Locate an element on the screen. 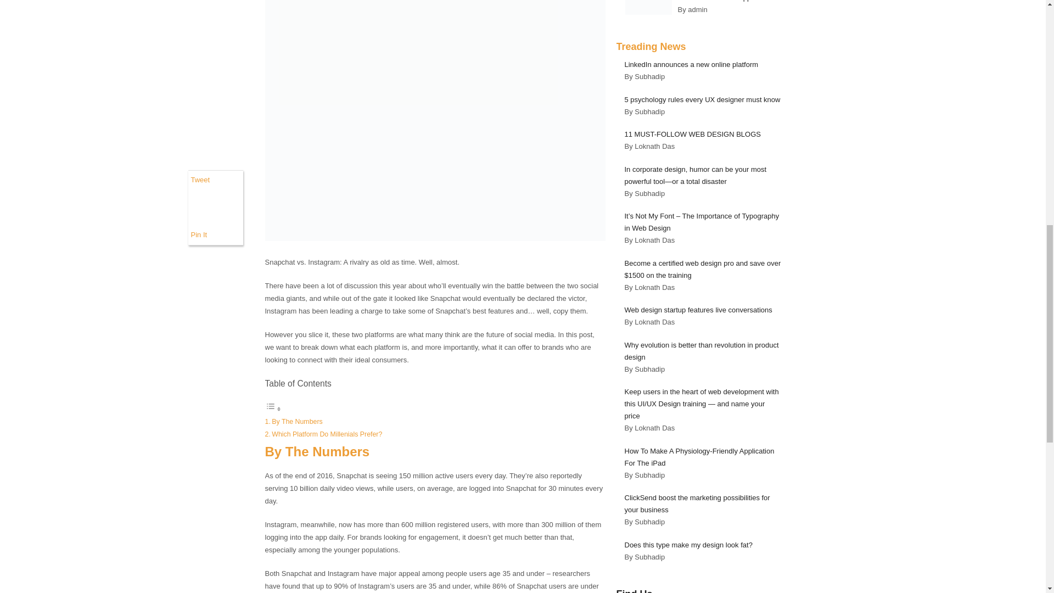  5 psychology rules every UX designer must know is located at coordinates (703, 99).